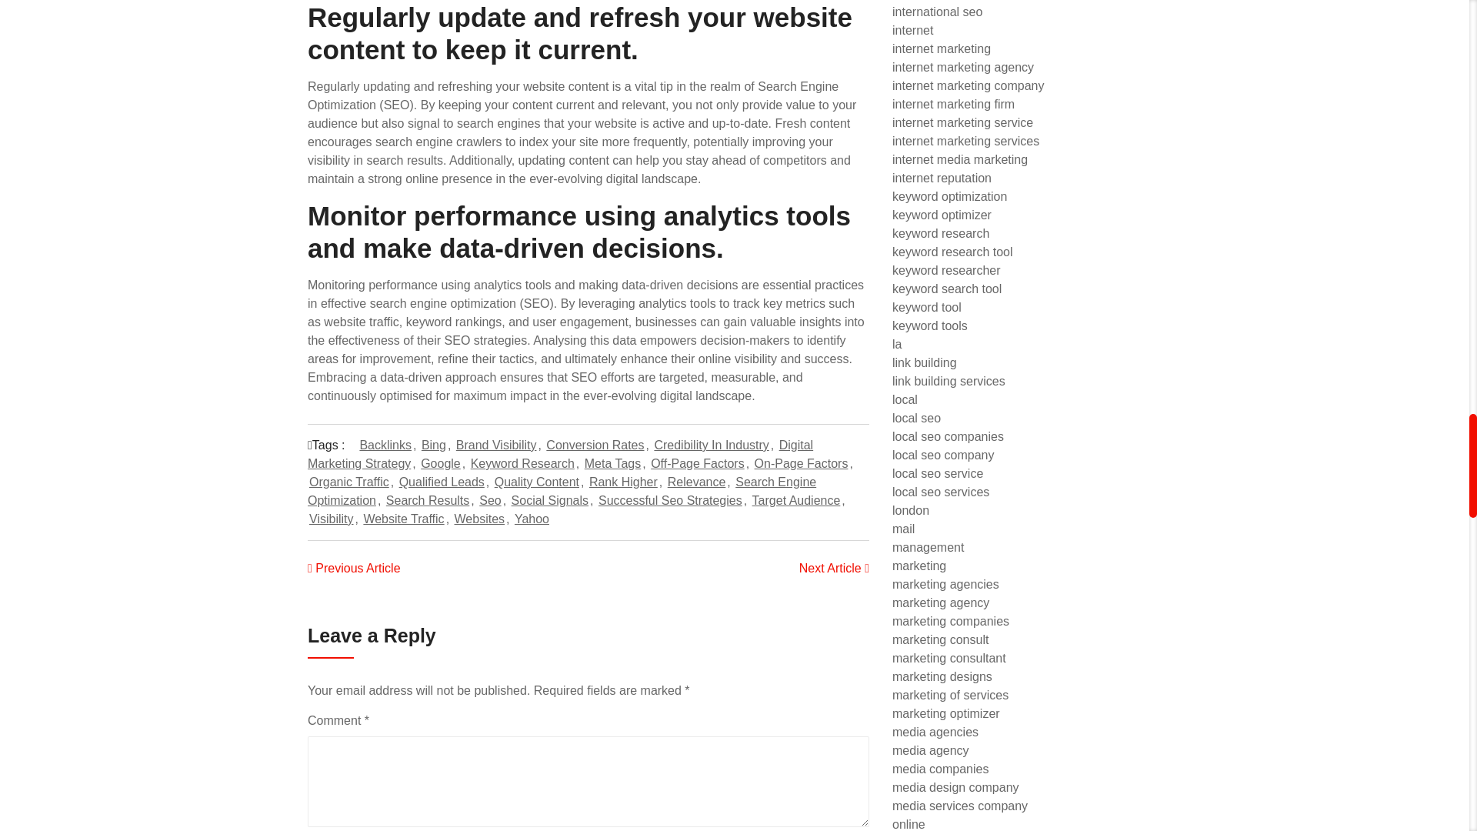  Describe the element at coordinates (802, 463) in the screenshot. I see `On-Page Factors` at that location.